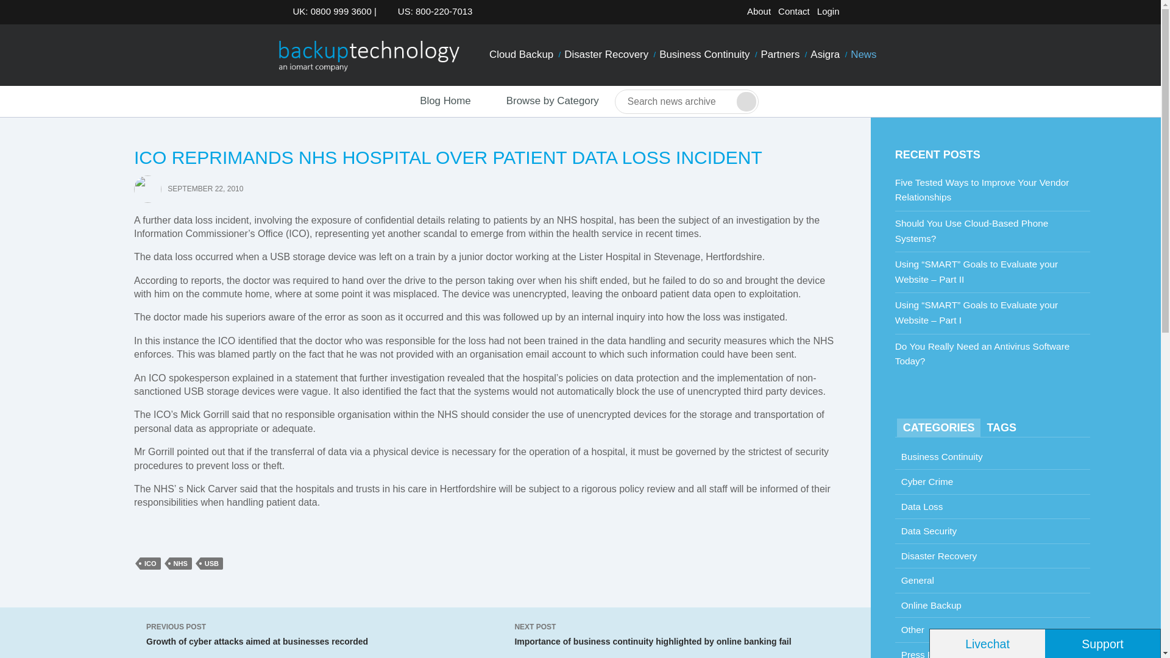 Image resolution: width=1170 pixels, height=658 pixels. I want to click on Asigra, so click(824, 55).